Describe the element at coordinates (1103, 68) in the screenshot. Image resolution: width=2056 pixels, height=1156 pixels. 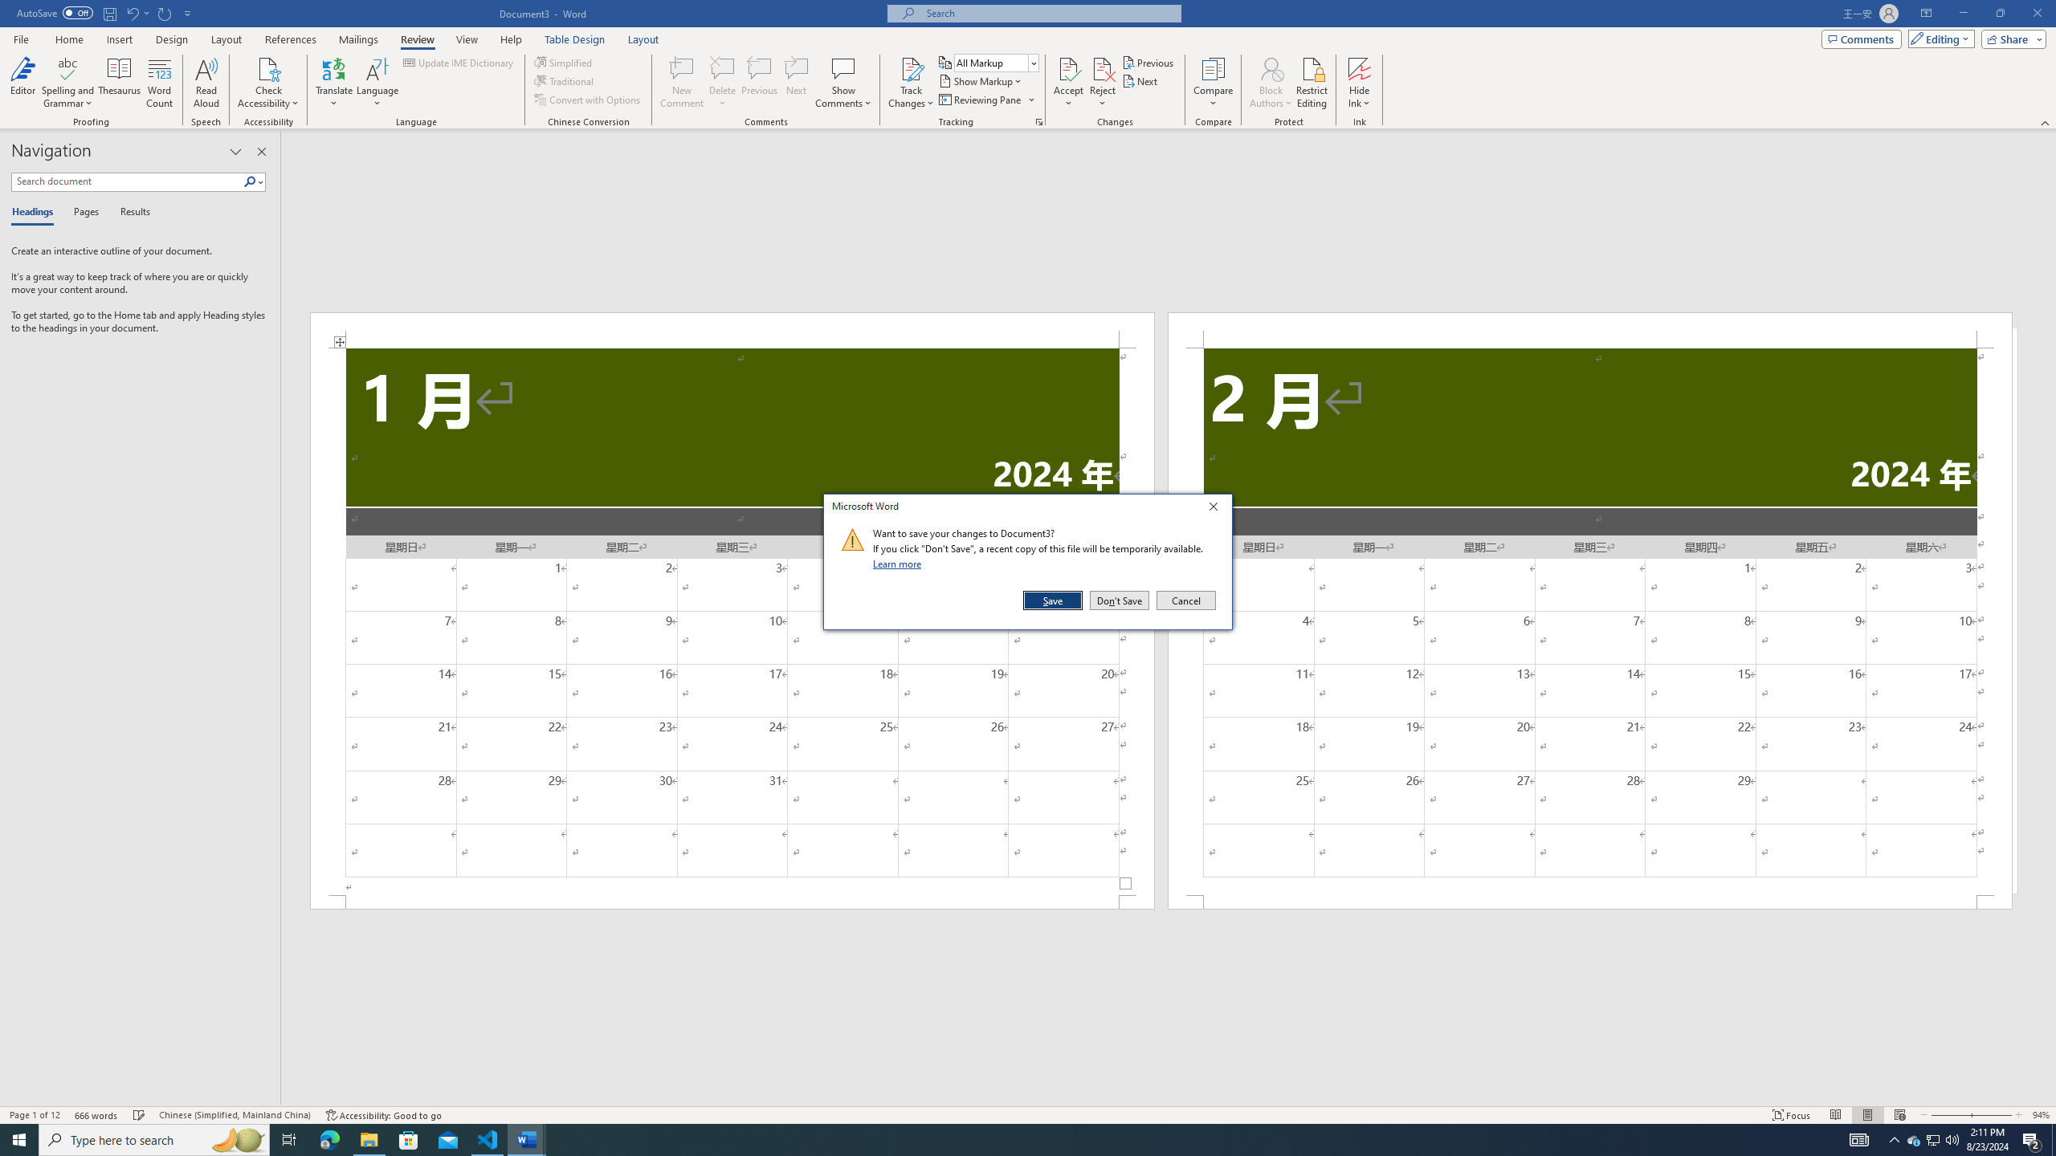
I see `Reject and Move to Next` at that location.